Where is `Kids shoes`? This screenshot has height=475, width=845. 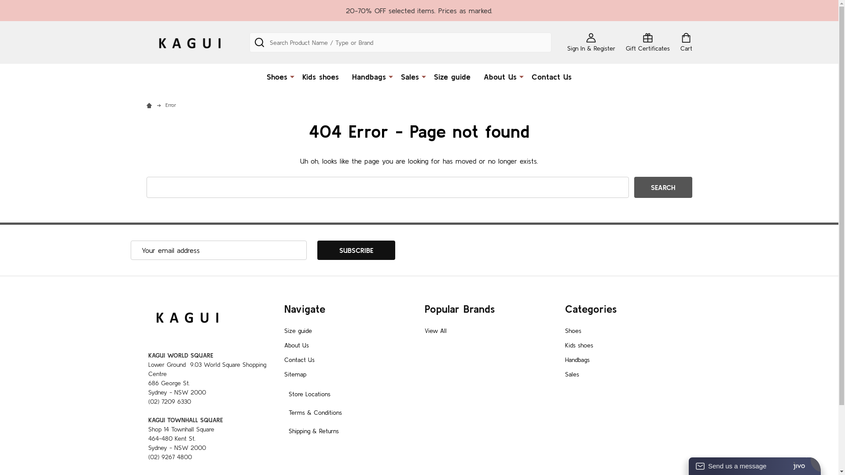
Kids shoes is located at coordinates (579, 345).